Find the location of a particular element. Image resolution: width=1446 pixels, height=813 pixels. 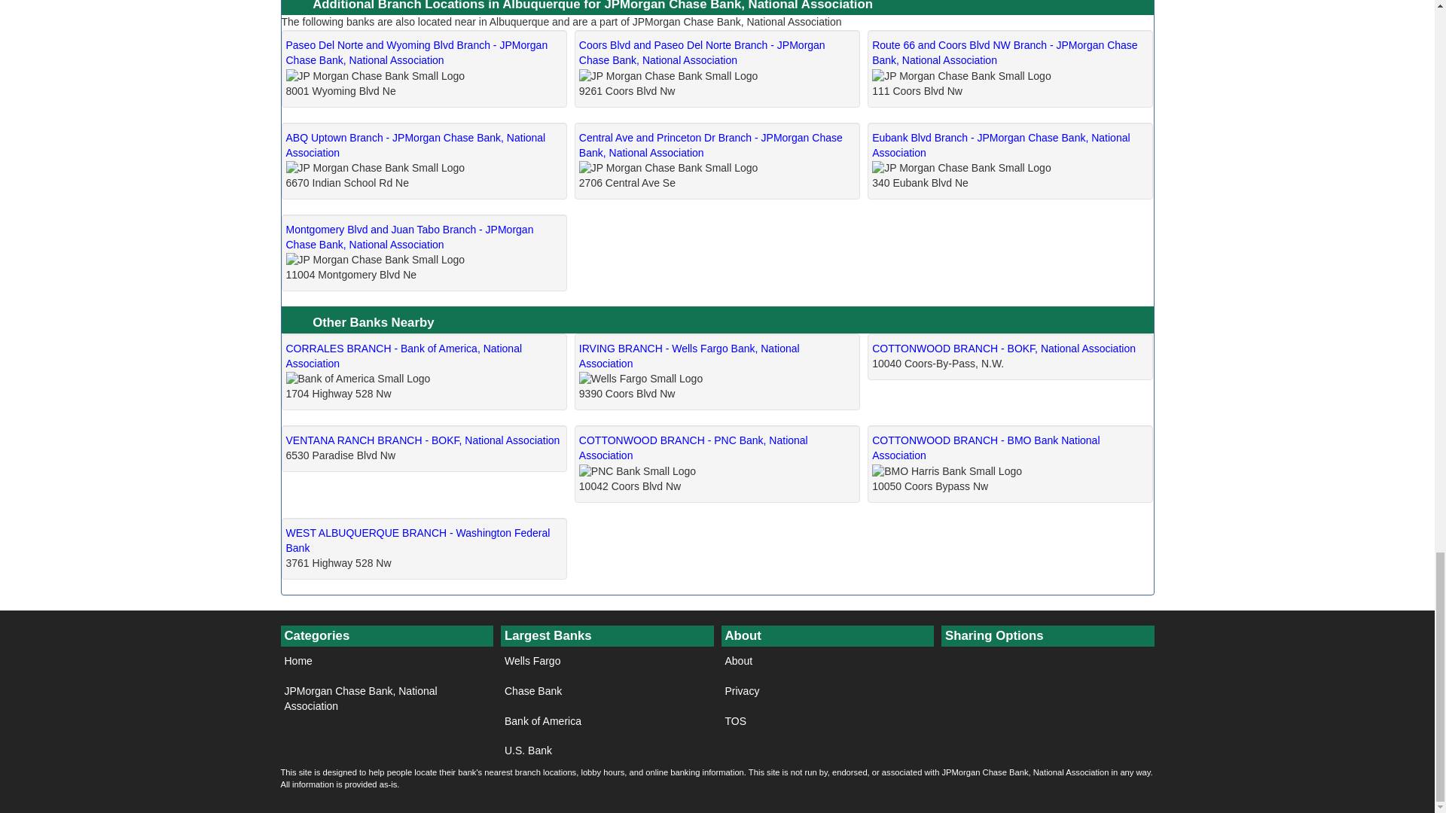

Bank of America is located at coordinates (607, 721).